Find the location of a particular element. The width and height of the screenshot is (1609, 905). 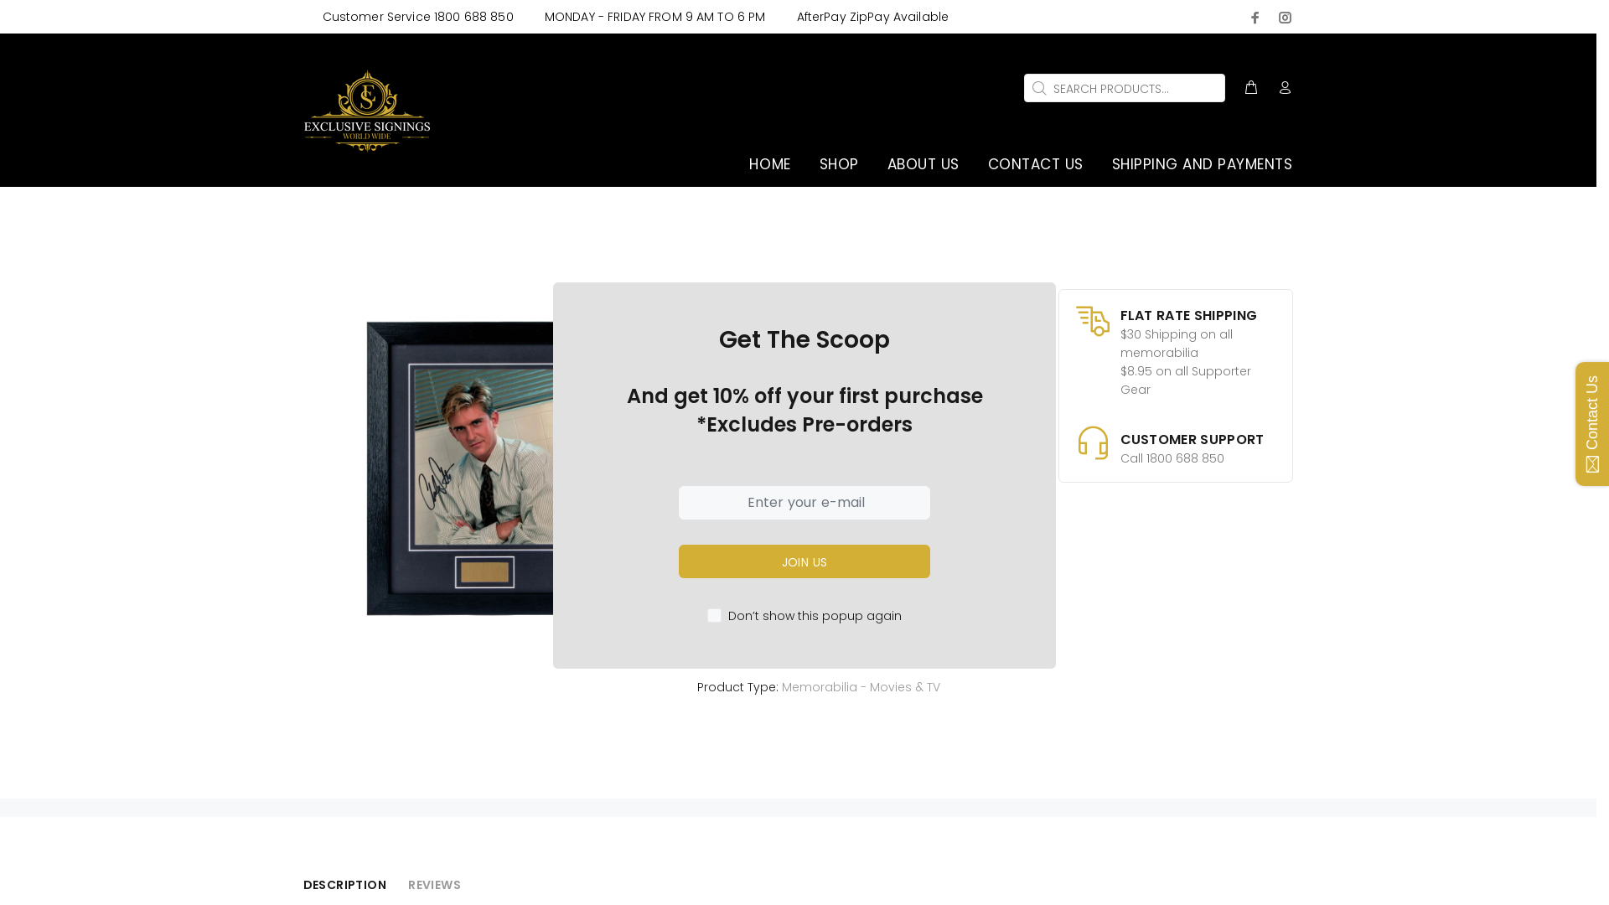

ABOUT US is located at coordinates (923, 164).